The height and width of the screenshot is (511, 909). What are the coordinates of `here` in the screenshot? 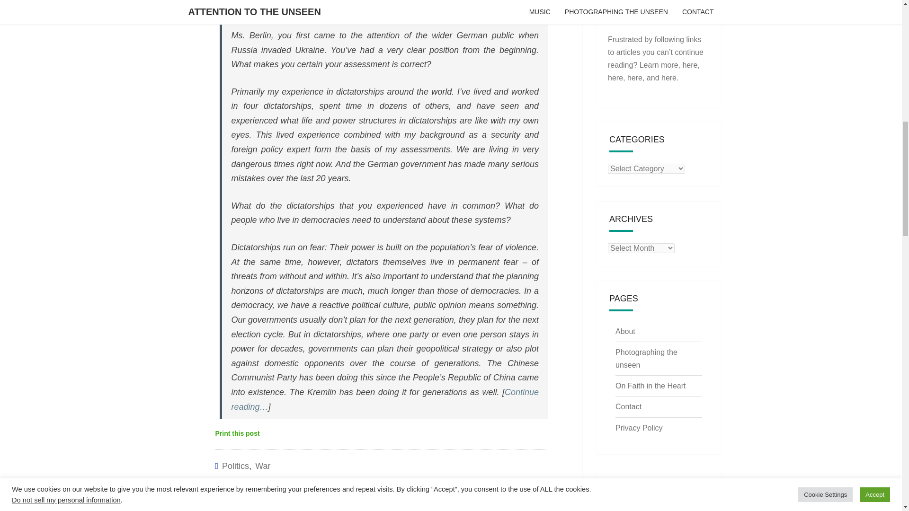 It's located at (668, 78).